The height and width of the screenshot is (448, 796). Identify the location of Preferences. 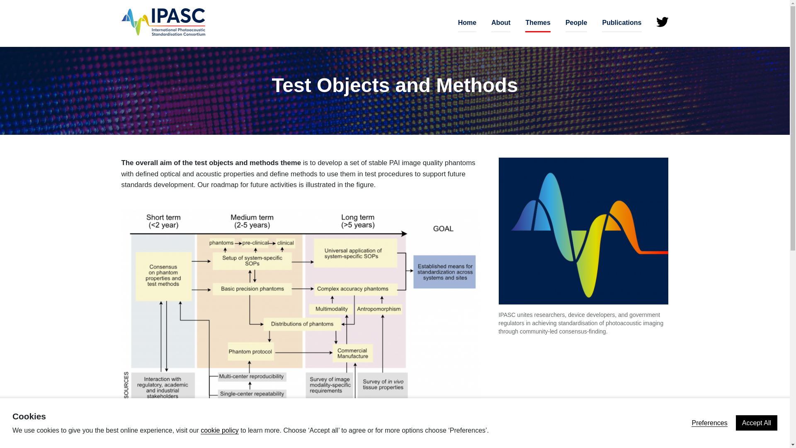
(709, 423).